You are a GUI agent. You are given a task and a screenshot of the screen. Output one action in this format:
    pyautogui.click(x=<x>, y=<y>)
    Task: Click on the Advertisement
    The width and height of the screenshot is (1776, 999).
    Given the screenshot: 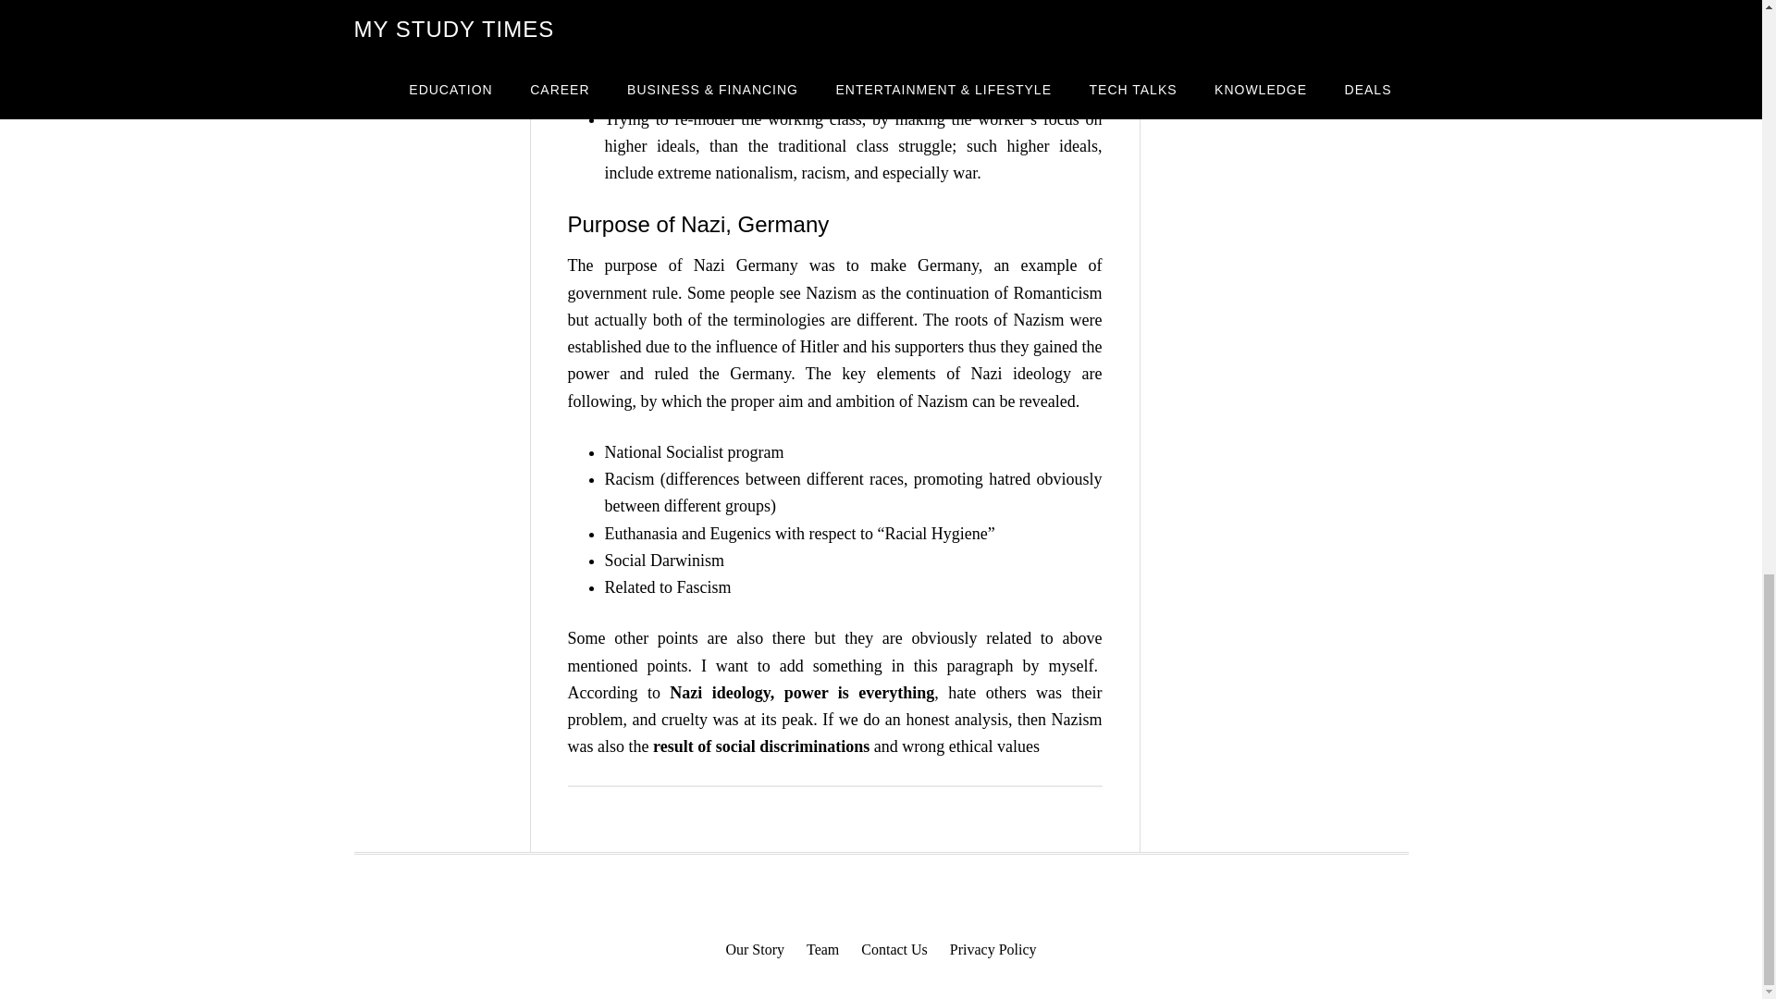 What is the action you would take?
    pyautogui.click(x=422, y=2)
    